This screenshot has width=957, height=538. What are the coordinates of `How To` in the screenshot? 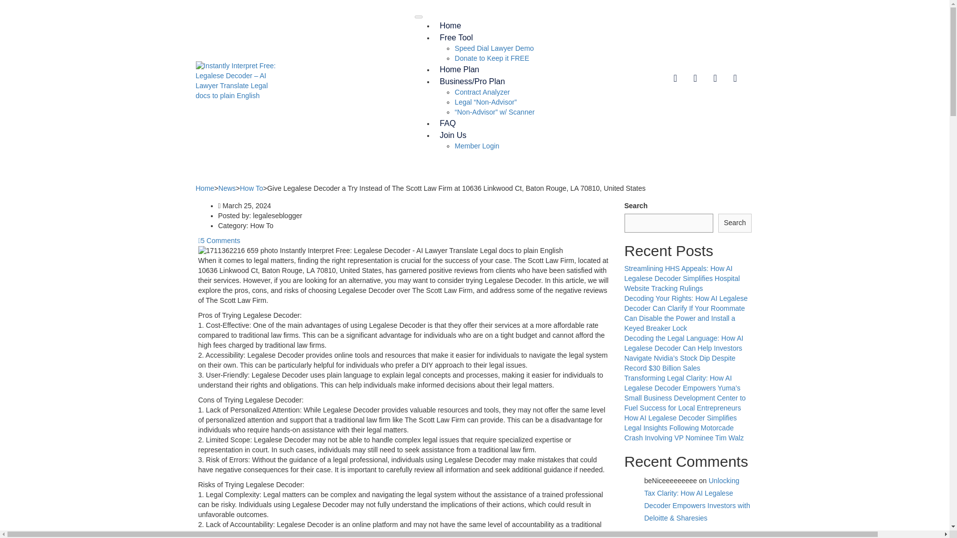 It's located at (251, 188).